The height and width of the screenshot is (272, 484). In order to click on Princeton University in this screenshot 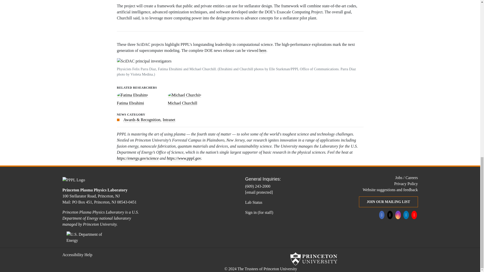, I will do `click(314, 259)`.